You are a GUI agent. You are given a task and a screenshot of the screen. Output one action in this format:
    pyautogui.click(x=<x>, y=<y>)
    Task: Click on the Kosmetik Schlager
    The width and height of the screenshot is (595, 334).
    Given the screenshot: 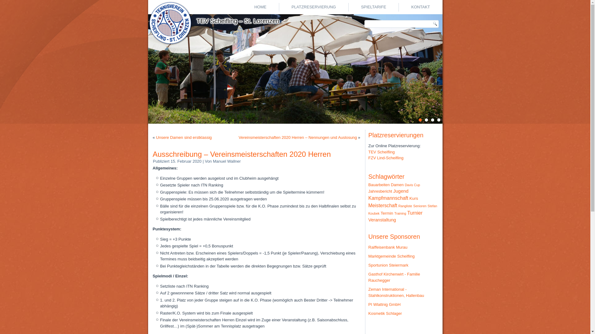 What is the action you would take?
    pyautogui.click(x=385, y=314)
    